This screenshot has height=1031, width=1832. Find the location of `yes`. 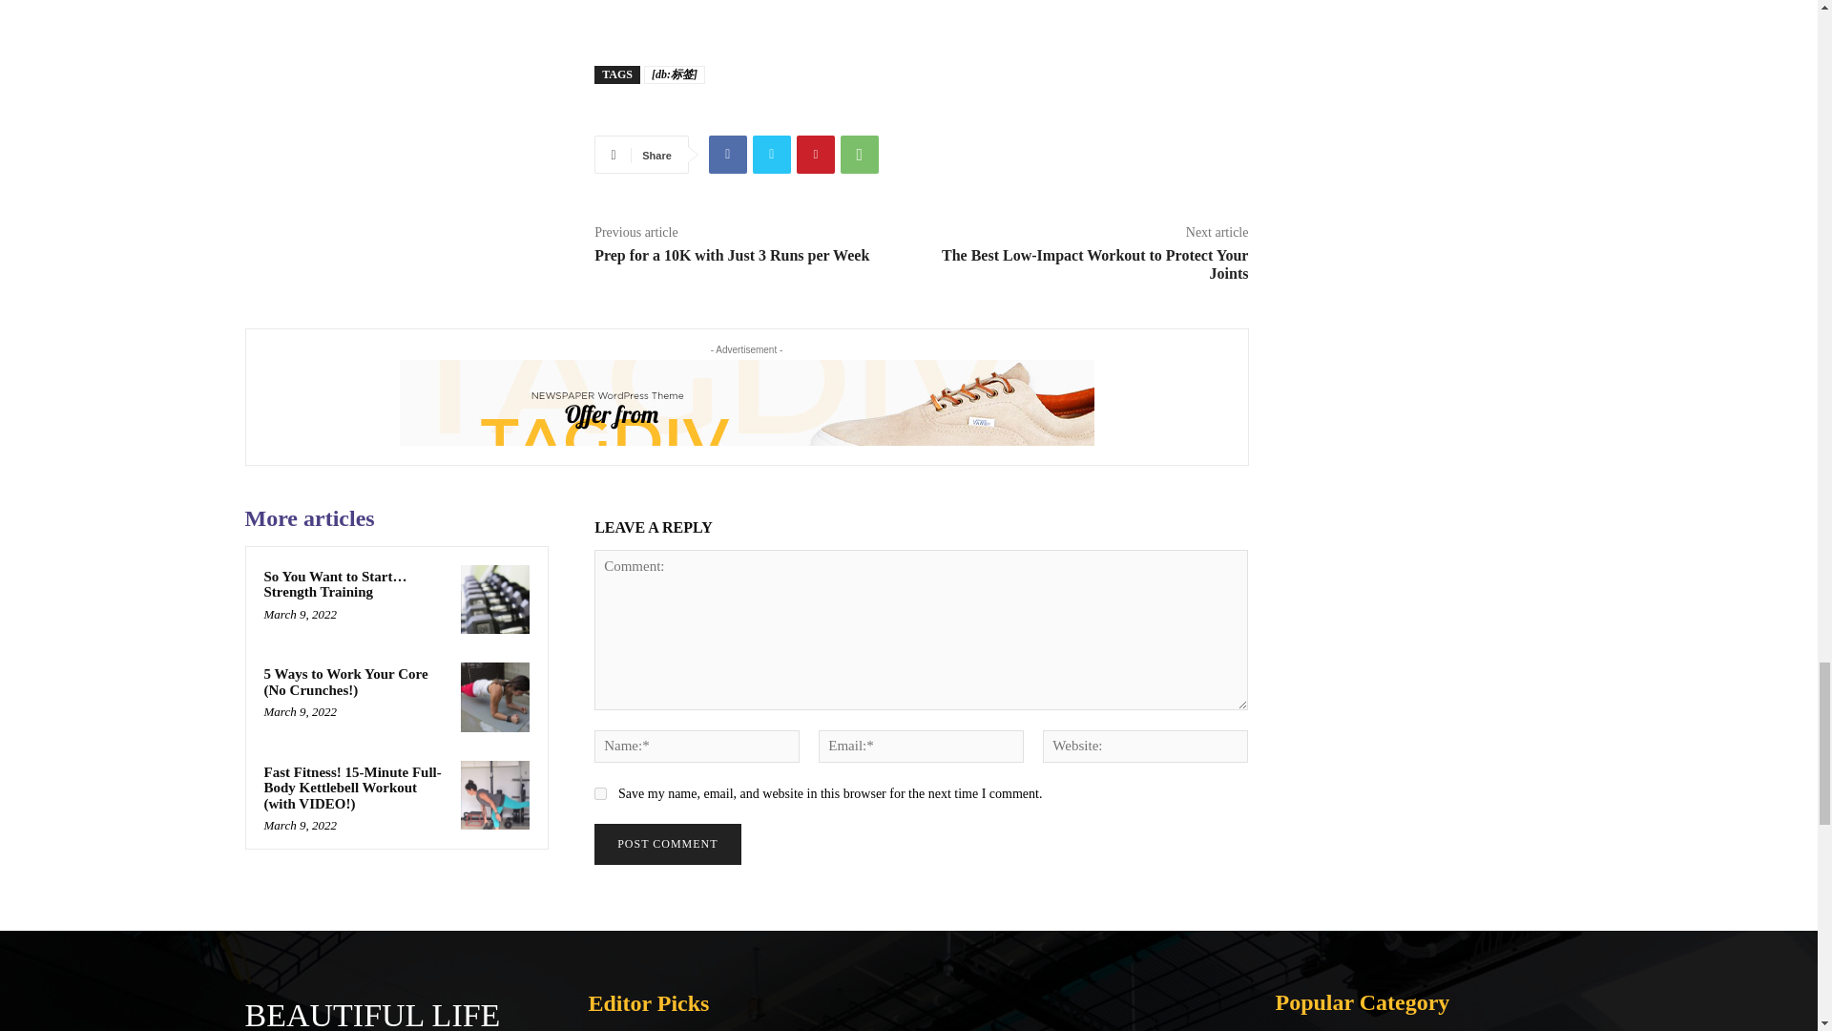

yes is located at coordinates (599, 794).